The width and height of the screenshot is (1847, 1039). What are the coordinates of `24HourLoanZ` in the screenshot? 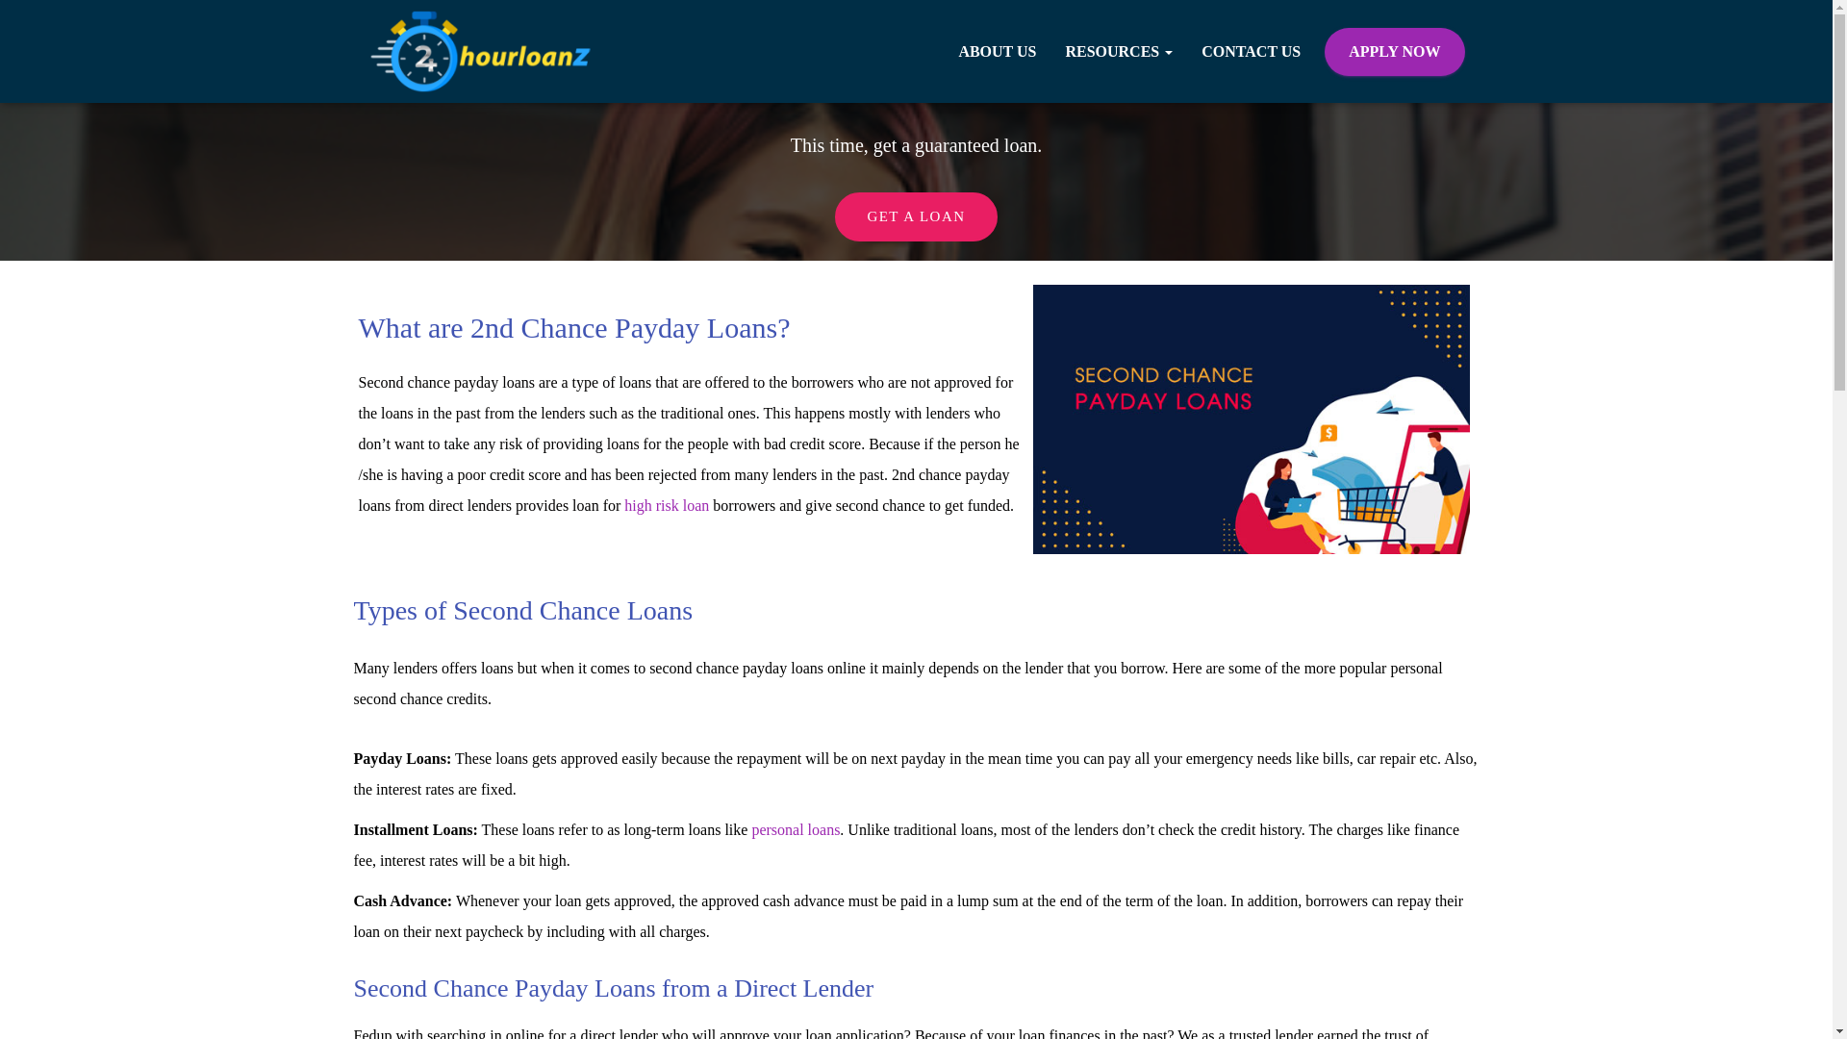 It's located at (481, 51).